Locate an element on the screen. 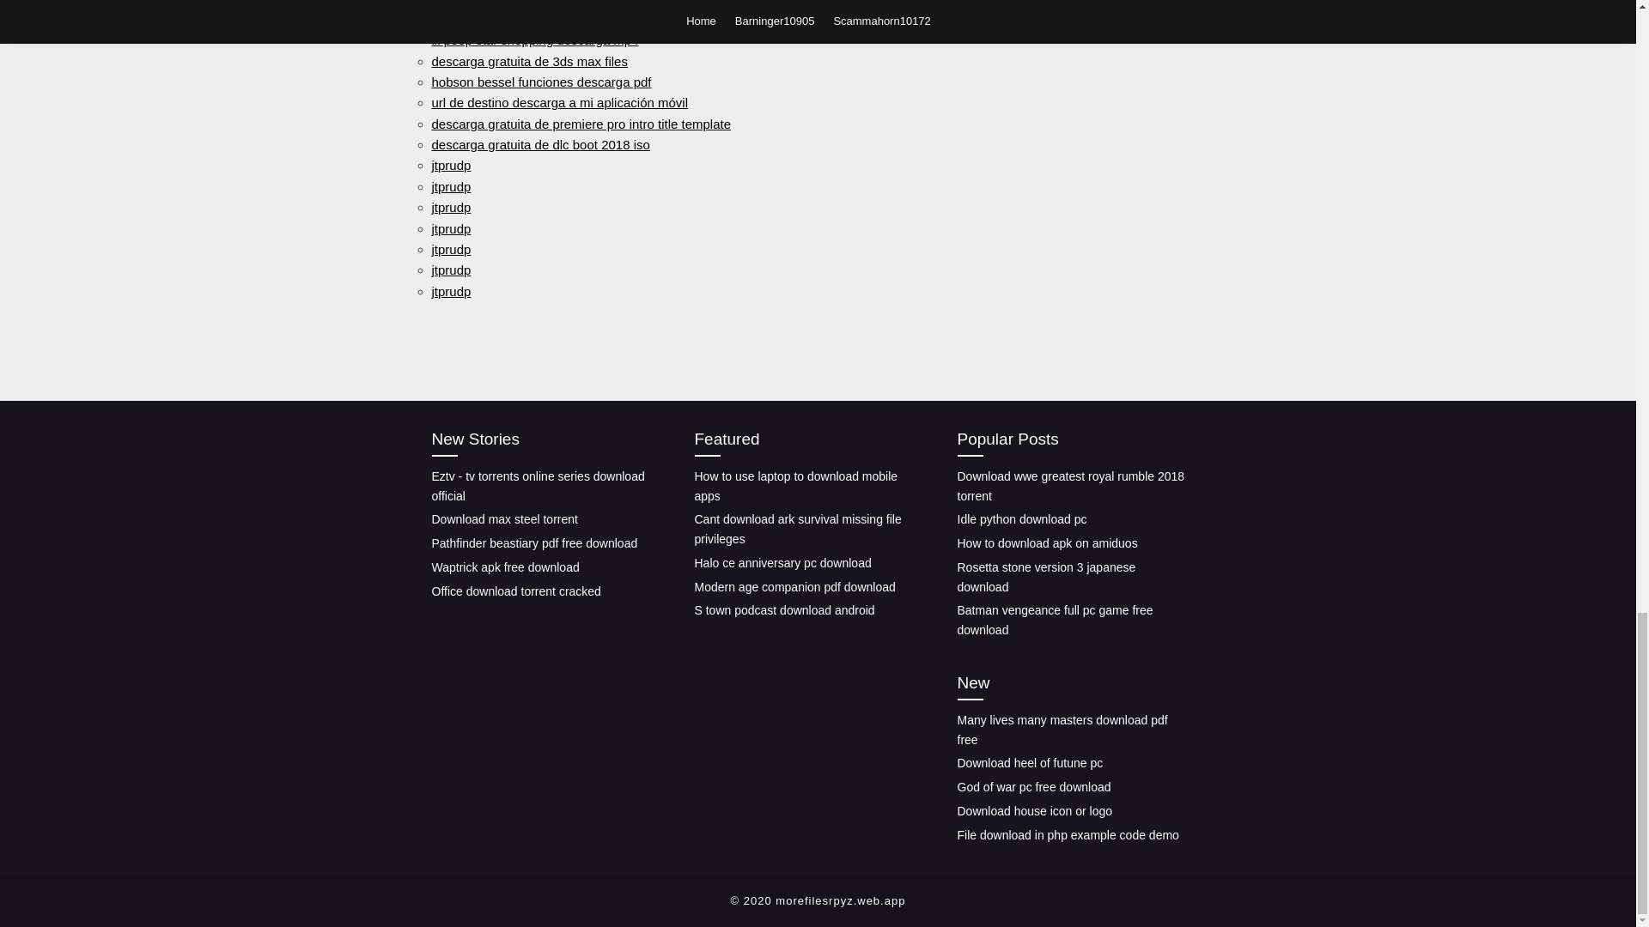 Image resolution: width=1649 pixels, height=927 pixels. lil peep star shopping descarga mp4 is located at coordinates (534, 39).